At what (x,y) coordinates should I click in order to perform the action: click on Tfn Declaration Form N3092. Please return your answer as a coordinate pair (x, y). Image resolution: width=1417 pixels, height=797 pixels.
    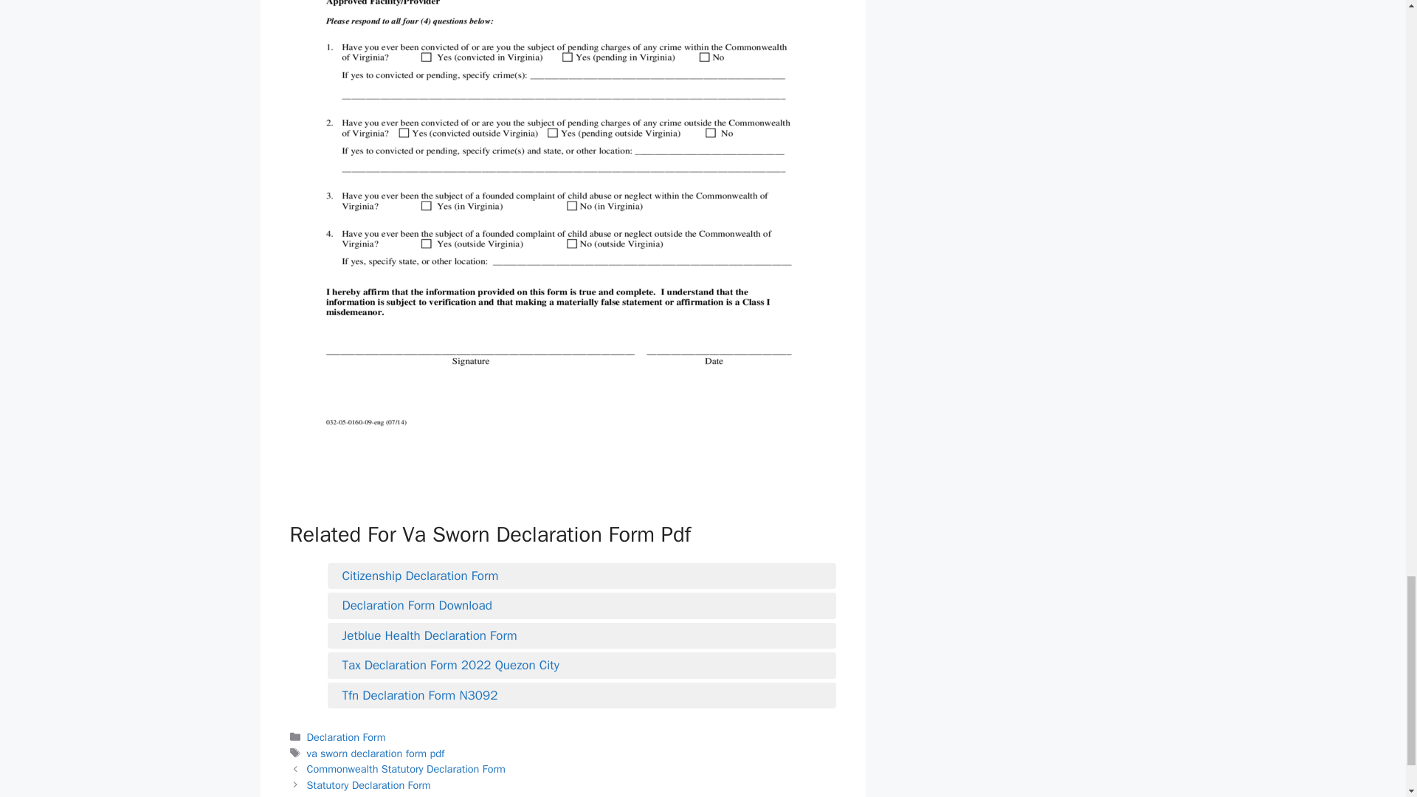
    Looking at the image, I should click on (582, 695).